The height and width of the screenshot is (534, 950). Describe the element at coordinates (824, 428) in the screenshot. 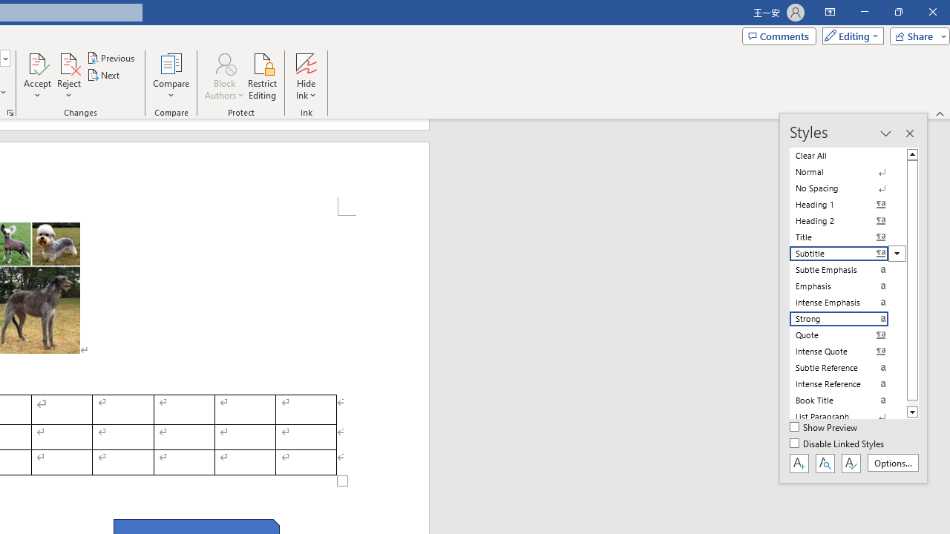

I see `Show Preview` at that location.